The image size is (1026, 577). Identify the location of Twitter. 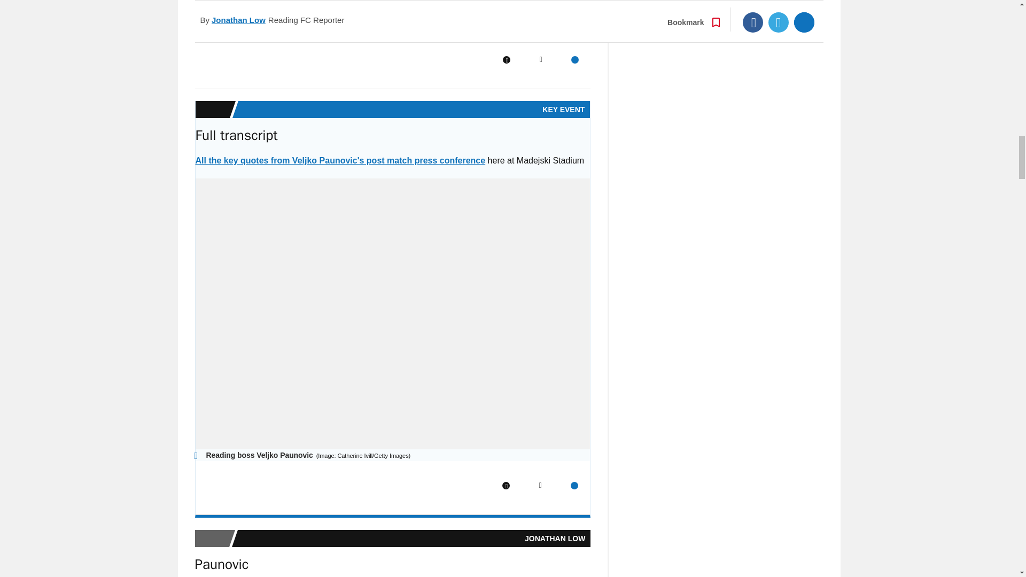
(541, 59).